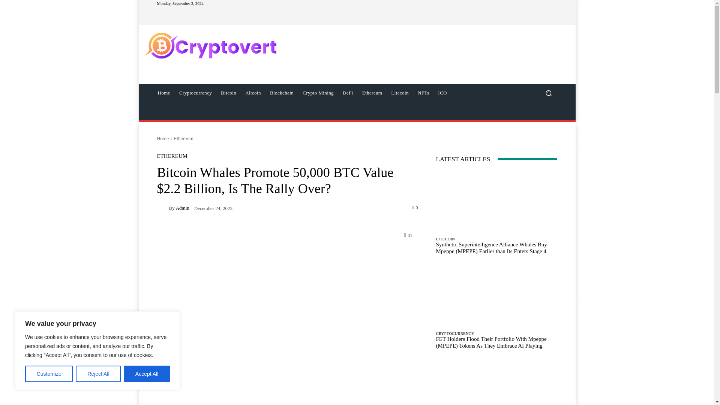  What do you see at coordinates (228, 93) in the screenshot?
I see `Bitcoin` at bounding box center [228, 93].